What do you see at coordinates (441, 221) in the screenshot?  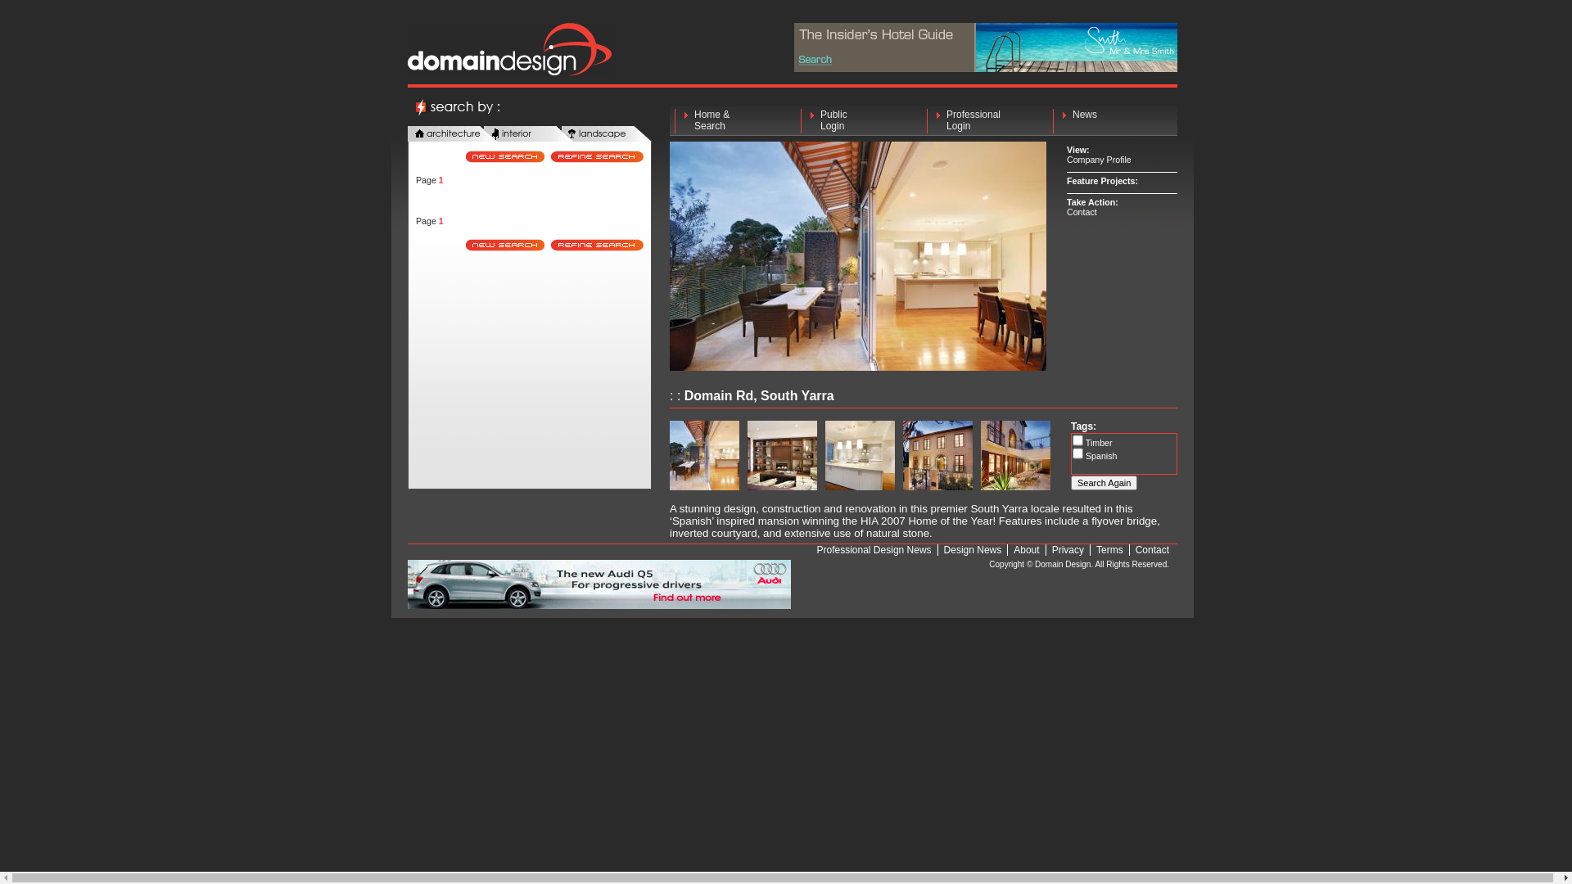 I see `1` at bounding box center [441, 221].